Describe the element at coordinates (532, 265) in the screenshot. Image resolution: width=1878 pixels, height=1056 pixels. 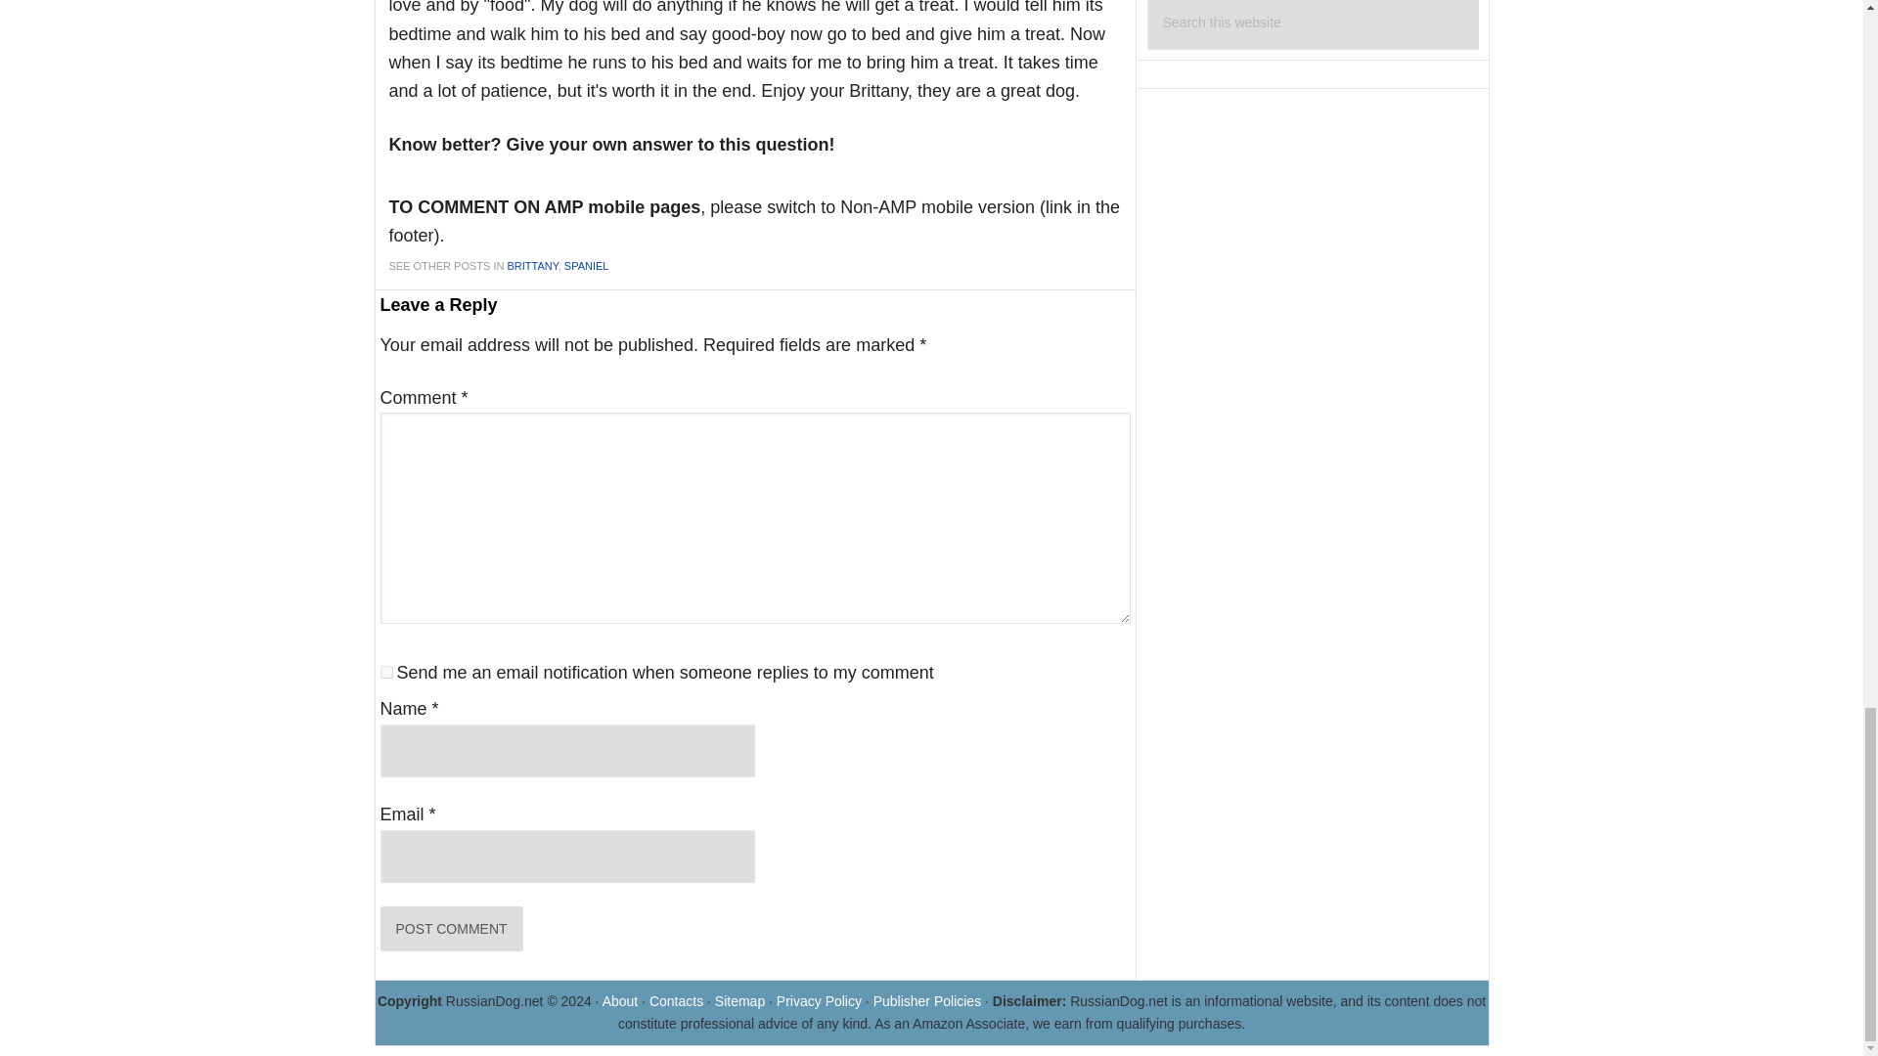
I see `BRITTANY` at that location.